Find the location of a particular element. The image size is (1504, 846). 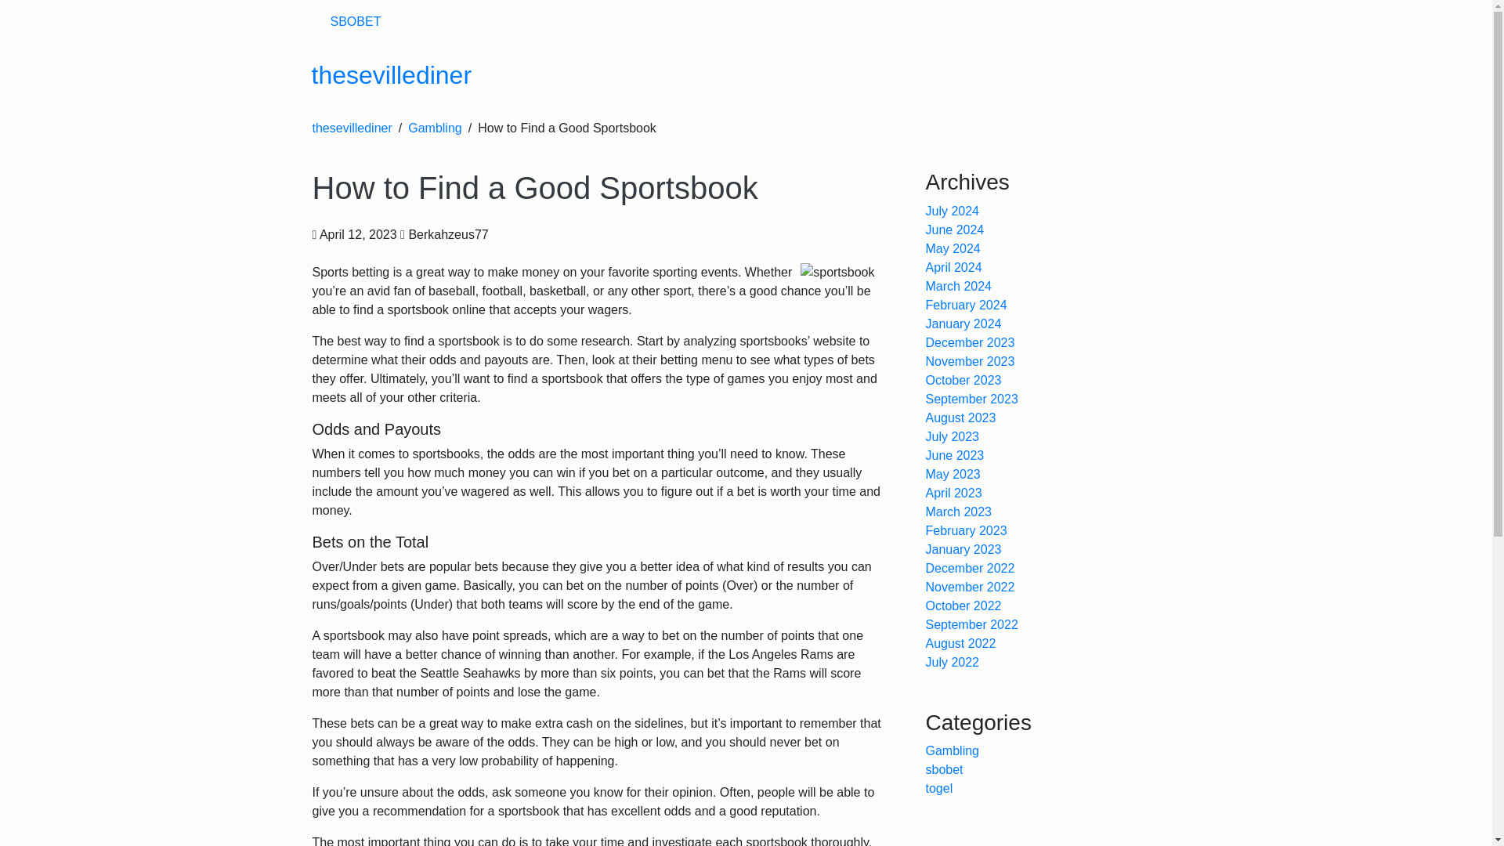

November 2023 is located at coordinates (971, 360).